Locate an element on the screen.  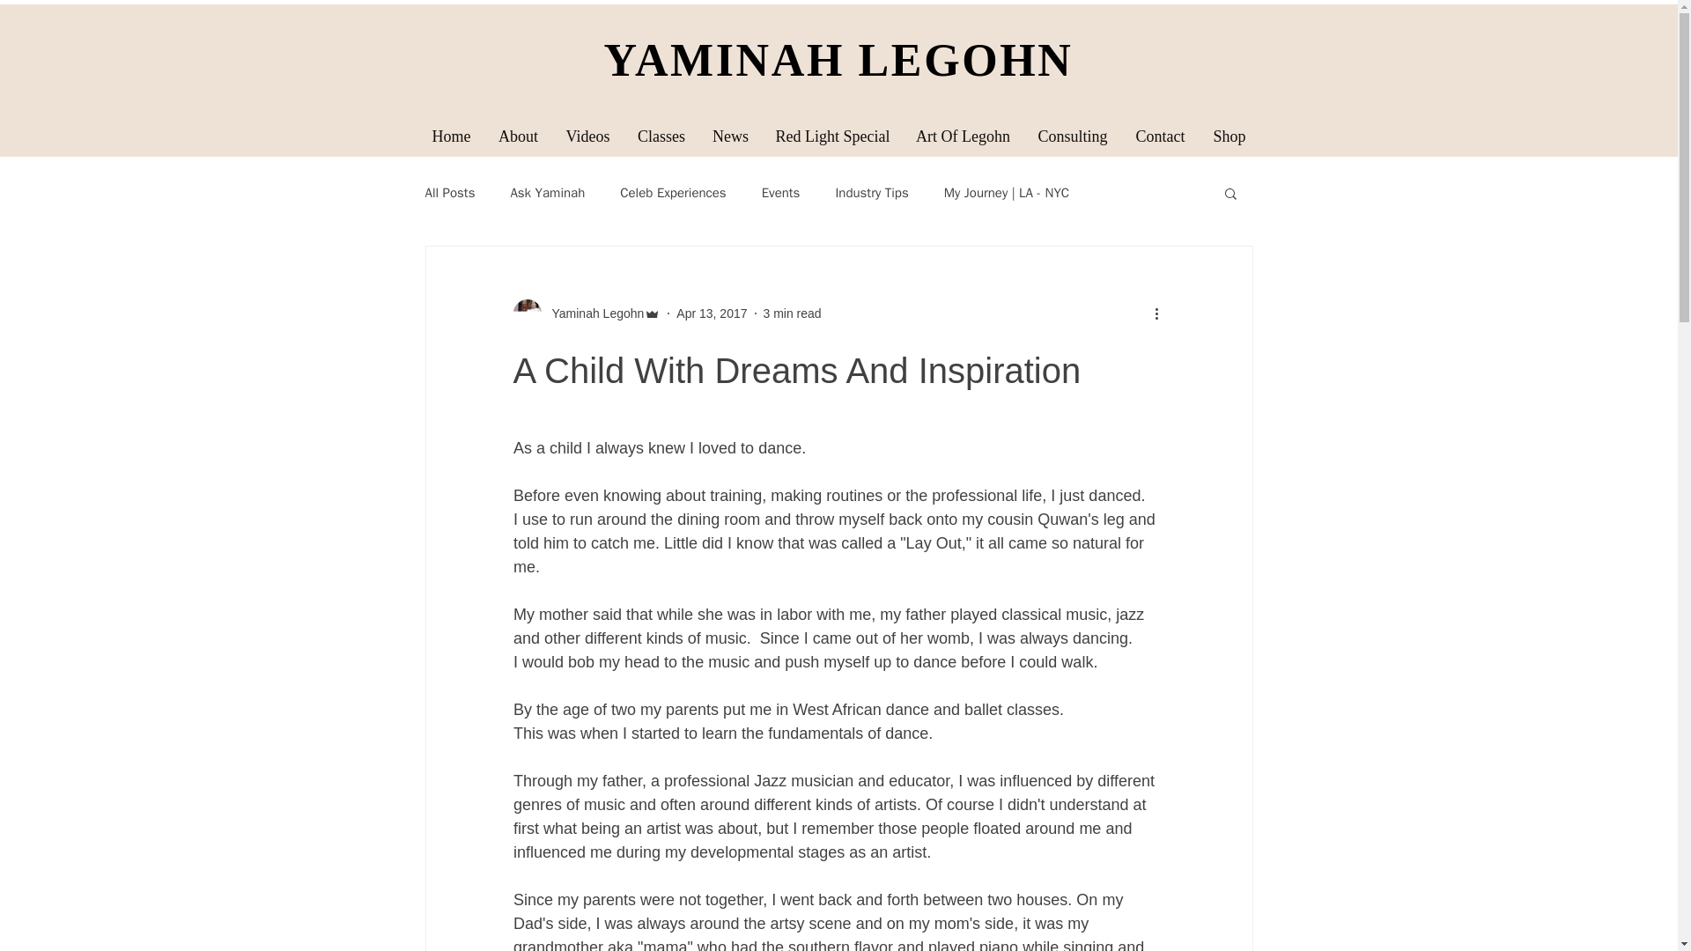
Yaminah Legohn is located at coordinates (592, 313).